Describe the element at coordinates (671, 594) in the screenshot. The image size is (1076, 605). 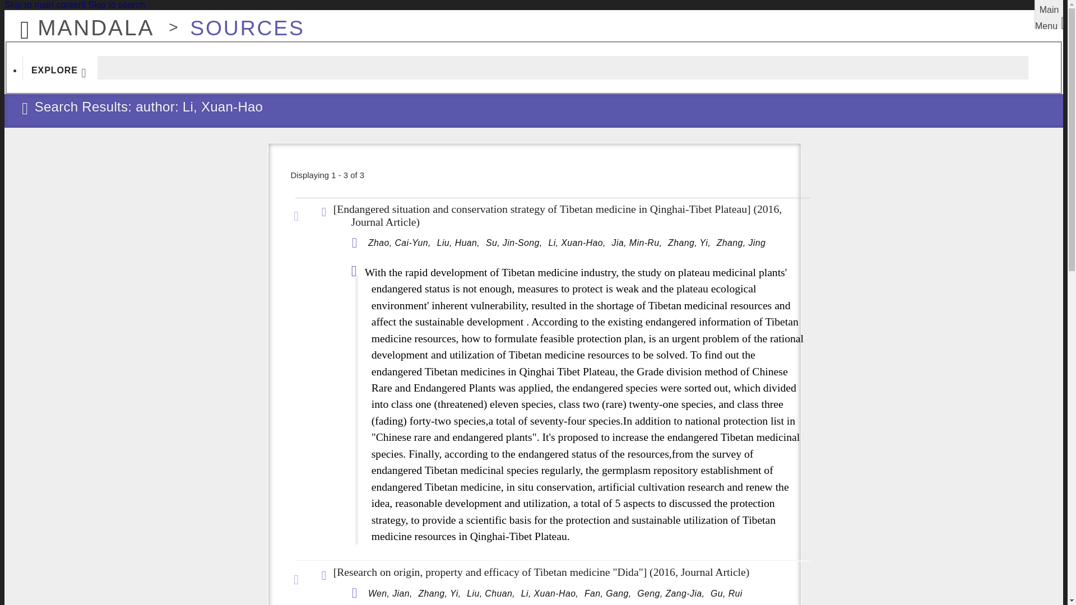
I see `Geng, Zang-Jia,` at that location.